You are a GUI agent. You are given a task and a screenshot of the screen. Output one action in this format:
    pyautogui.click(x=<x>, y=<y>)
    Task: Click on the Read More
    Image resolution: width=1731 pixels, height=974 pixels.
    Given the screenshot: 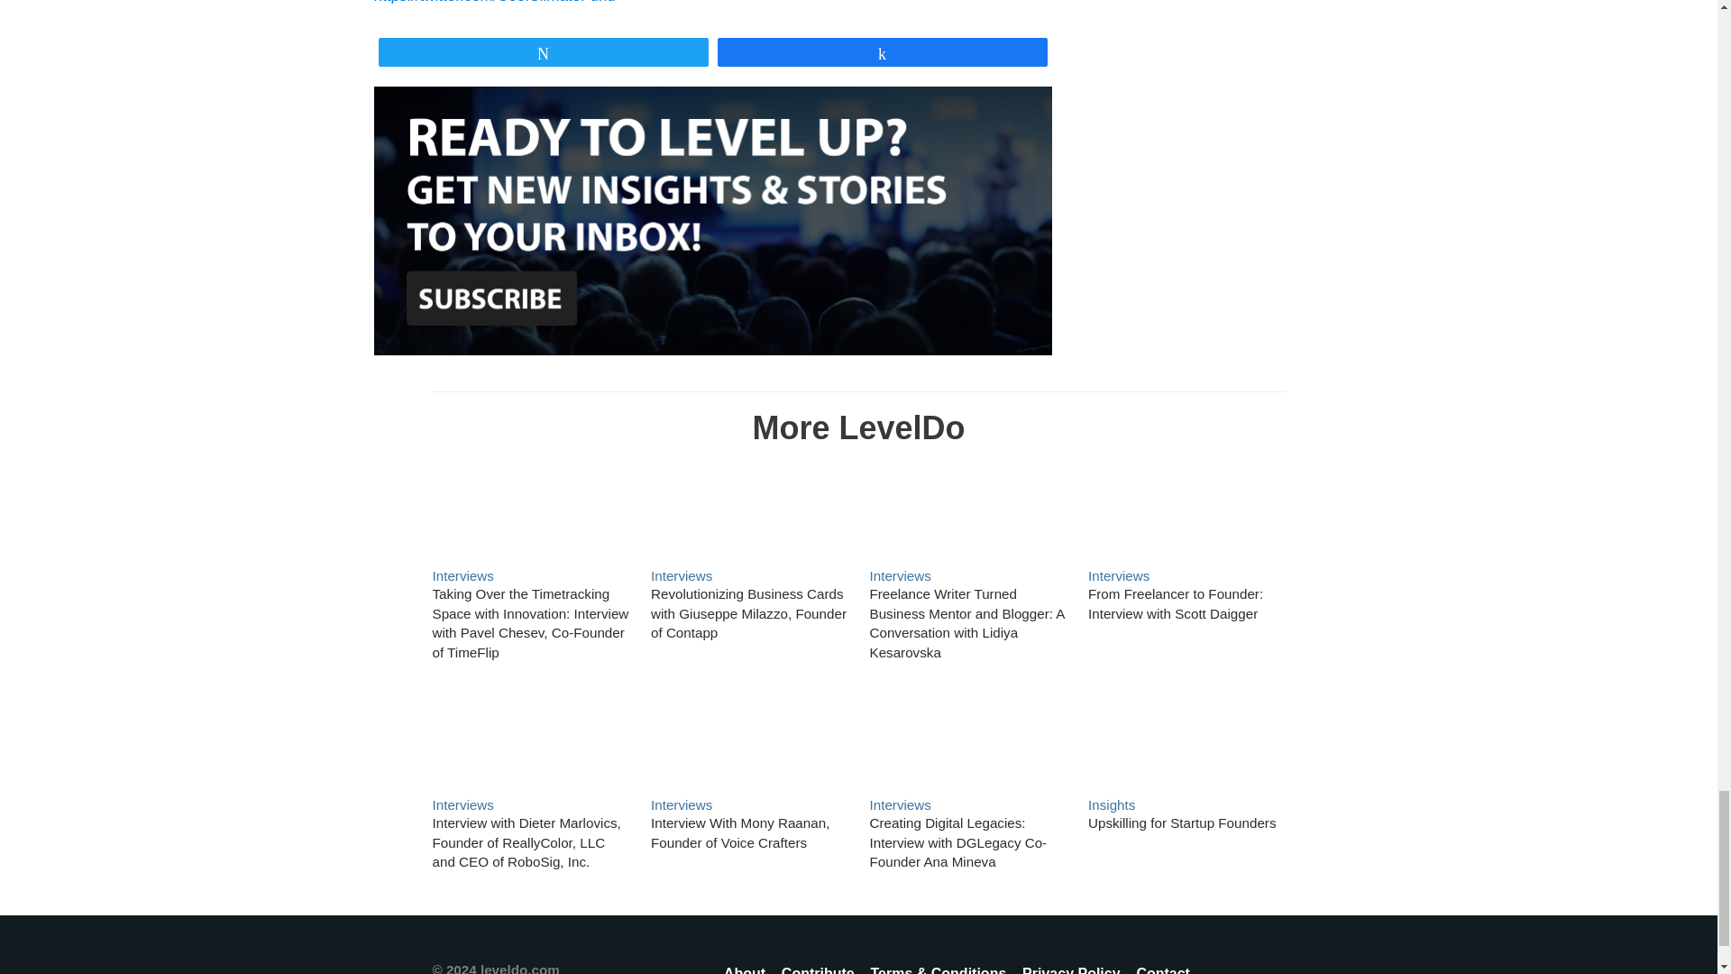 What is the action you would take?
    pyautogui.click(x=748, y=510)
    